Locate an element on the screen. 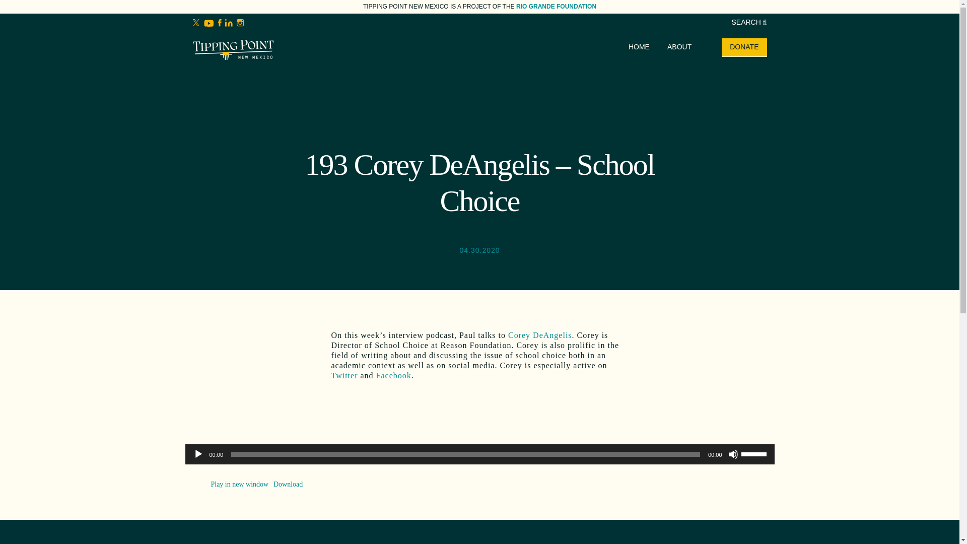  Facebook is located at coordinates (394, 375).